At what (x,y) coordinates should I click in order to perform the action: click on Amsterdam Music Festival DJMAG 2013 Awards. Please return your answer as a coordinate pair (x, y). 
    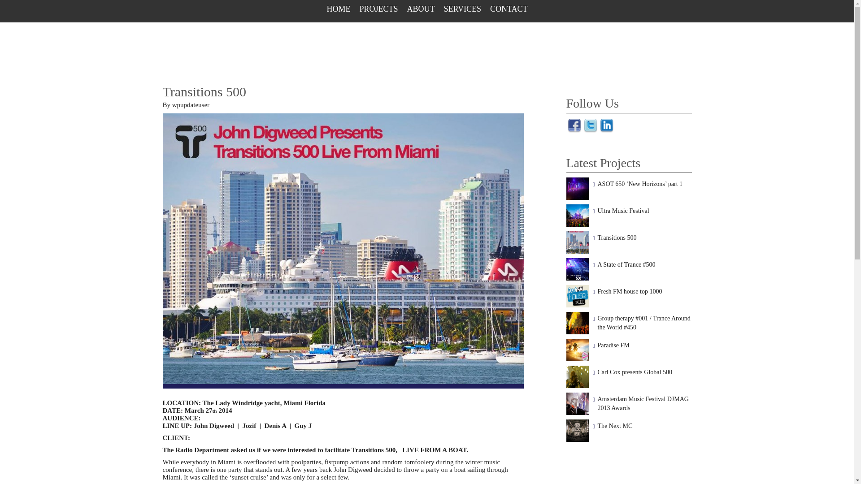
    Looking at the image, I should click on (643, 403).